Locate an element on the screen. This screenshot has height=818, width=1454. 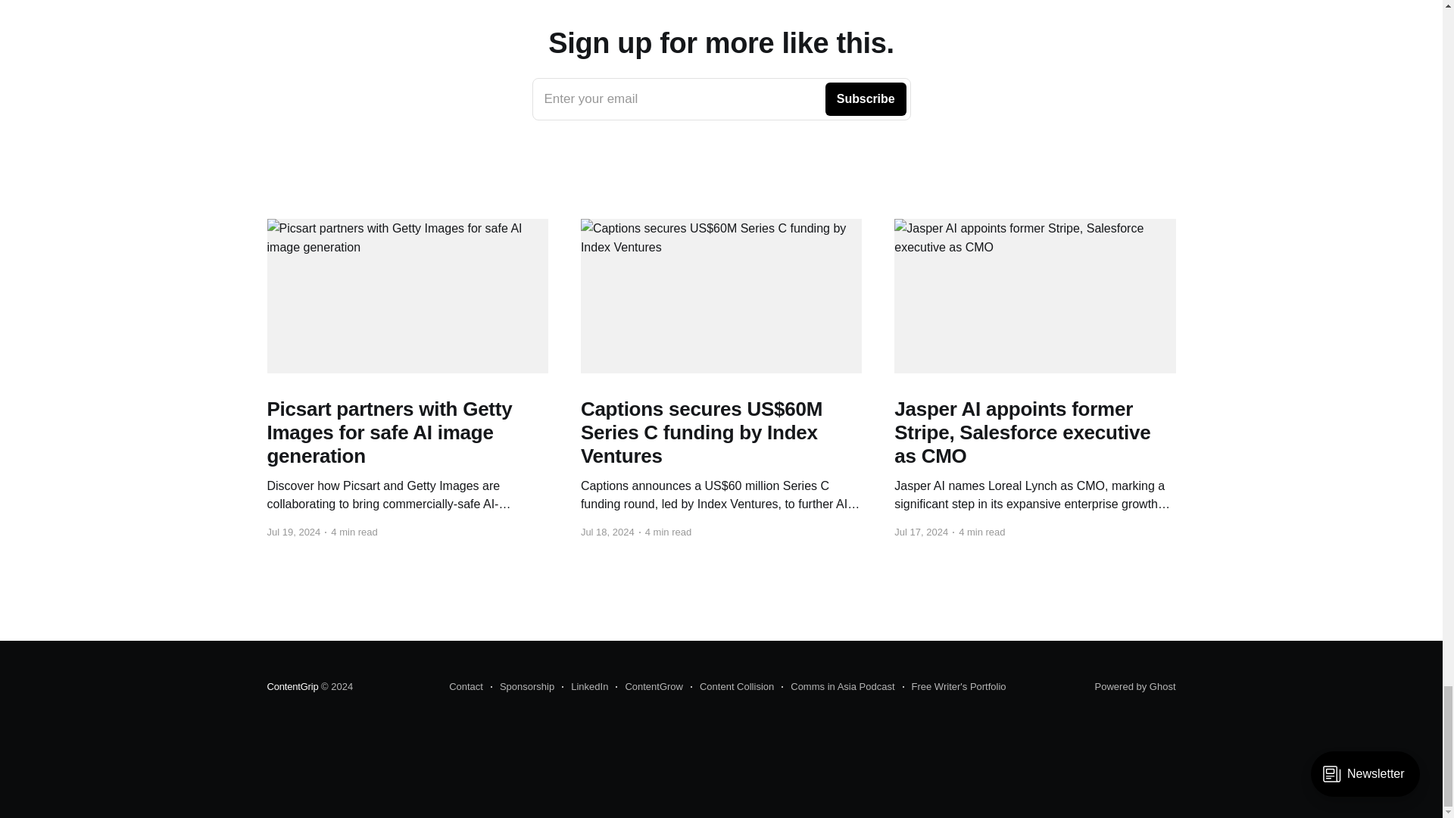
Sponsorship is located at coordinates (649, 687).